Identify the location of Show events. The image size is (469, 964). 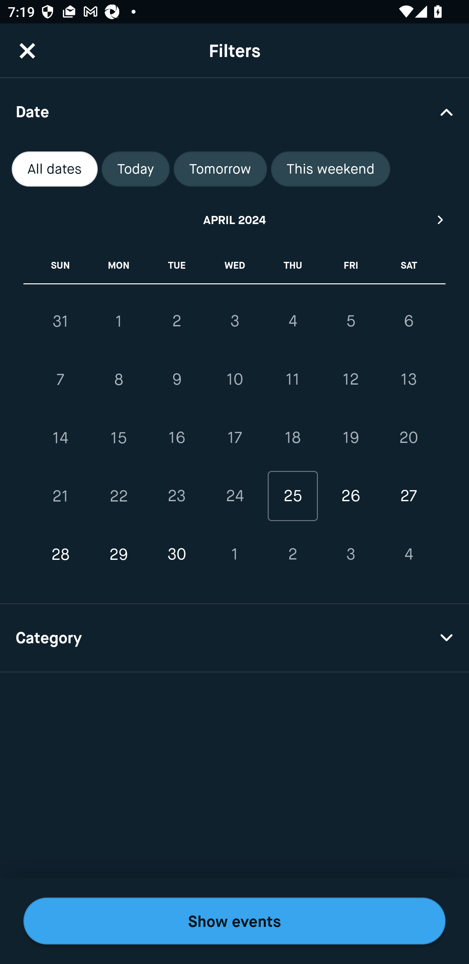
(234, 921).